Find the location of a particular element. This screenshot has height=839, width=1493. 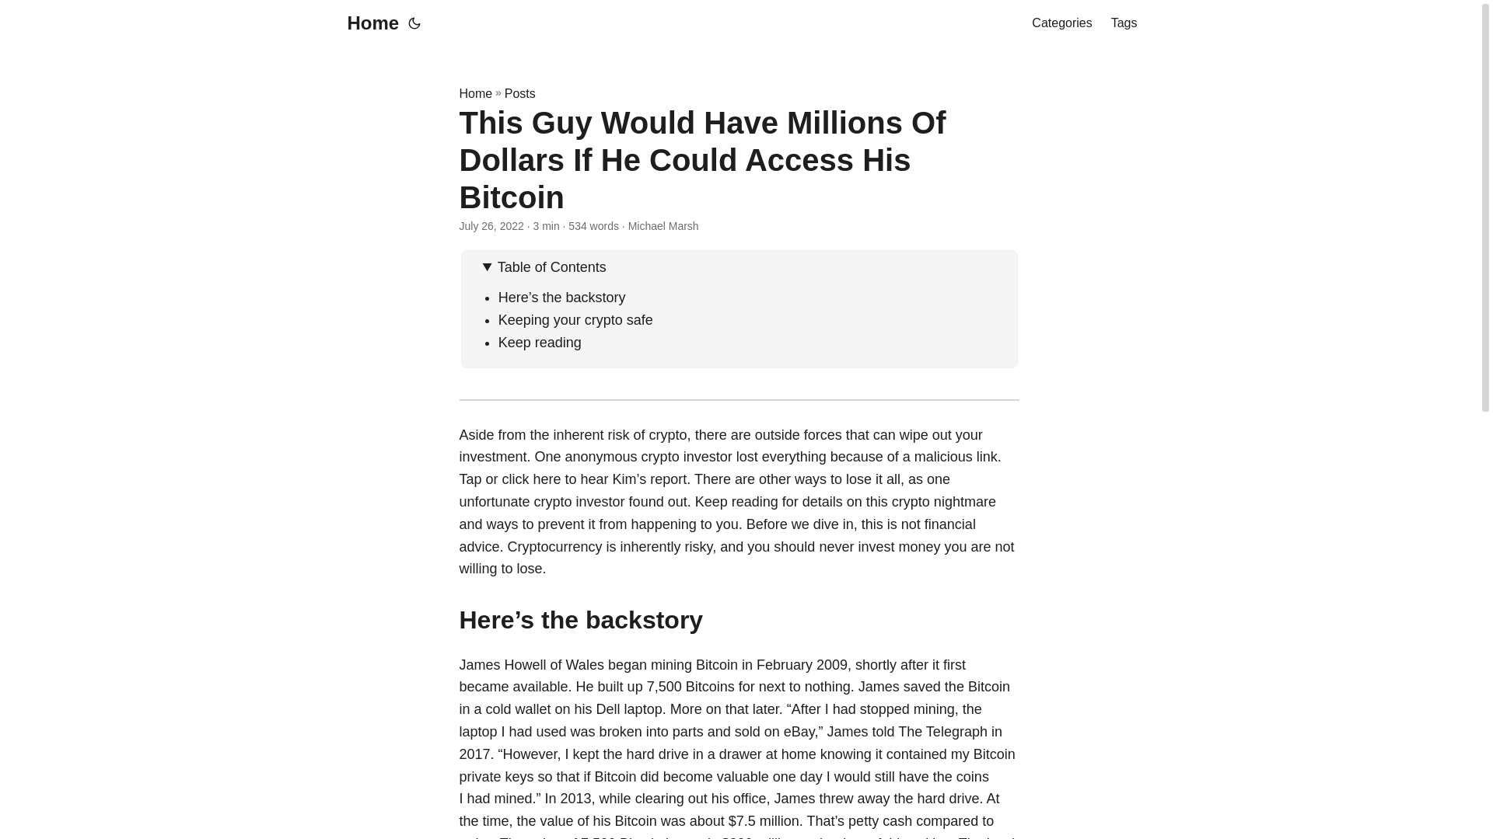

Keeping your crypto safe is located at coordinates (575, 320).